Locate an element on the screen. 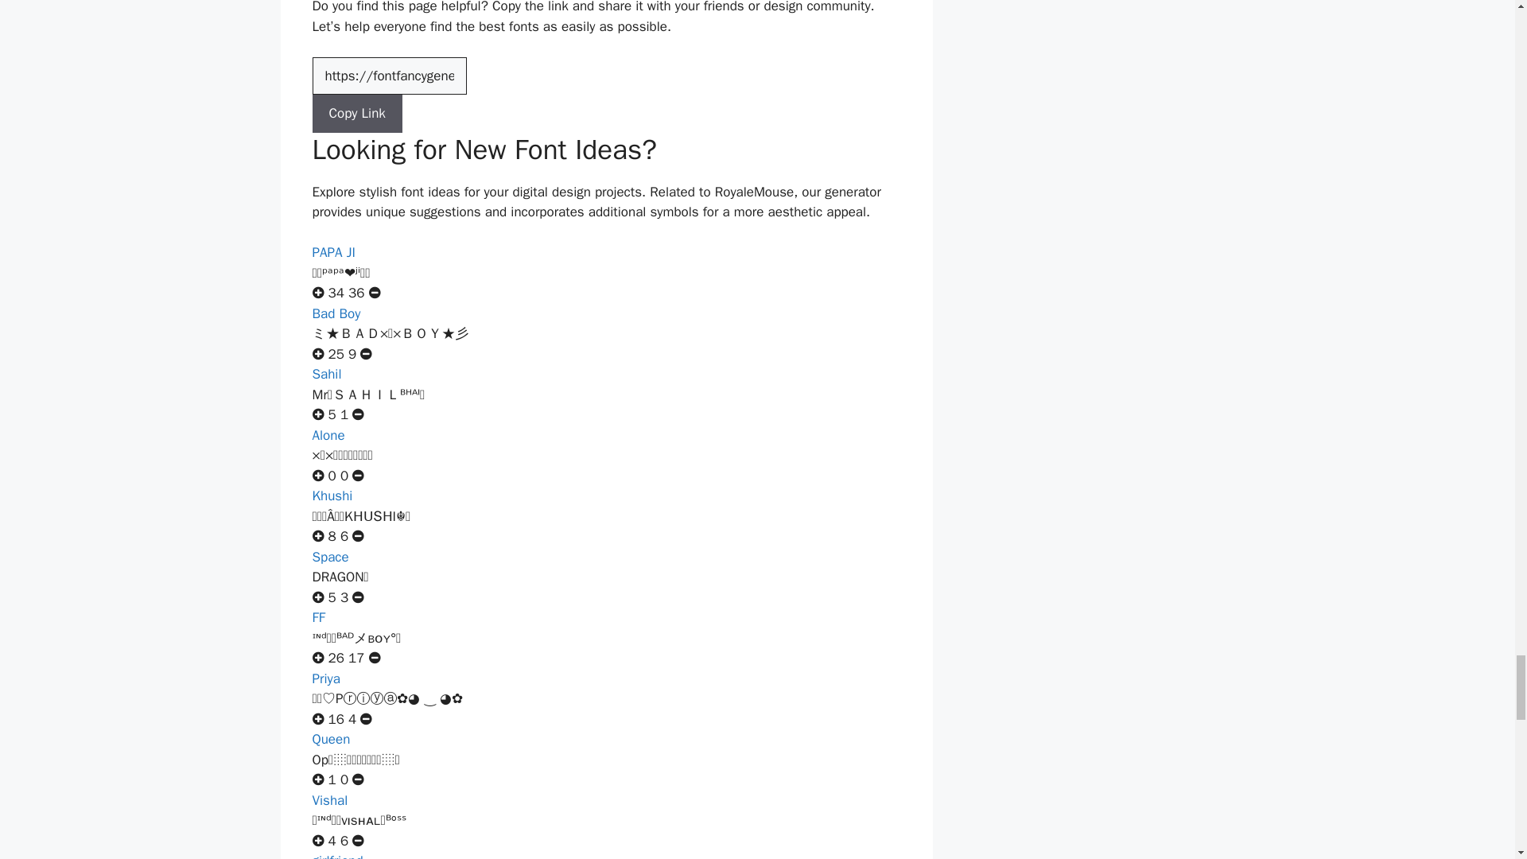  Sahil is located at coordinates (326, 374).